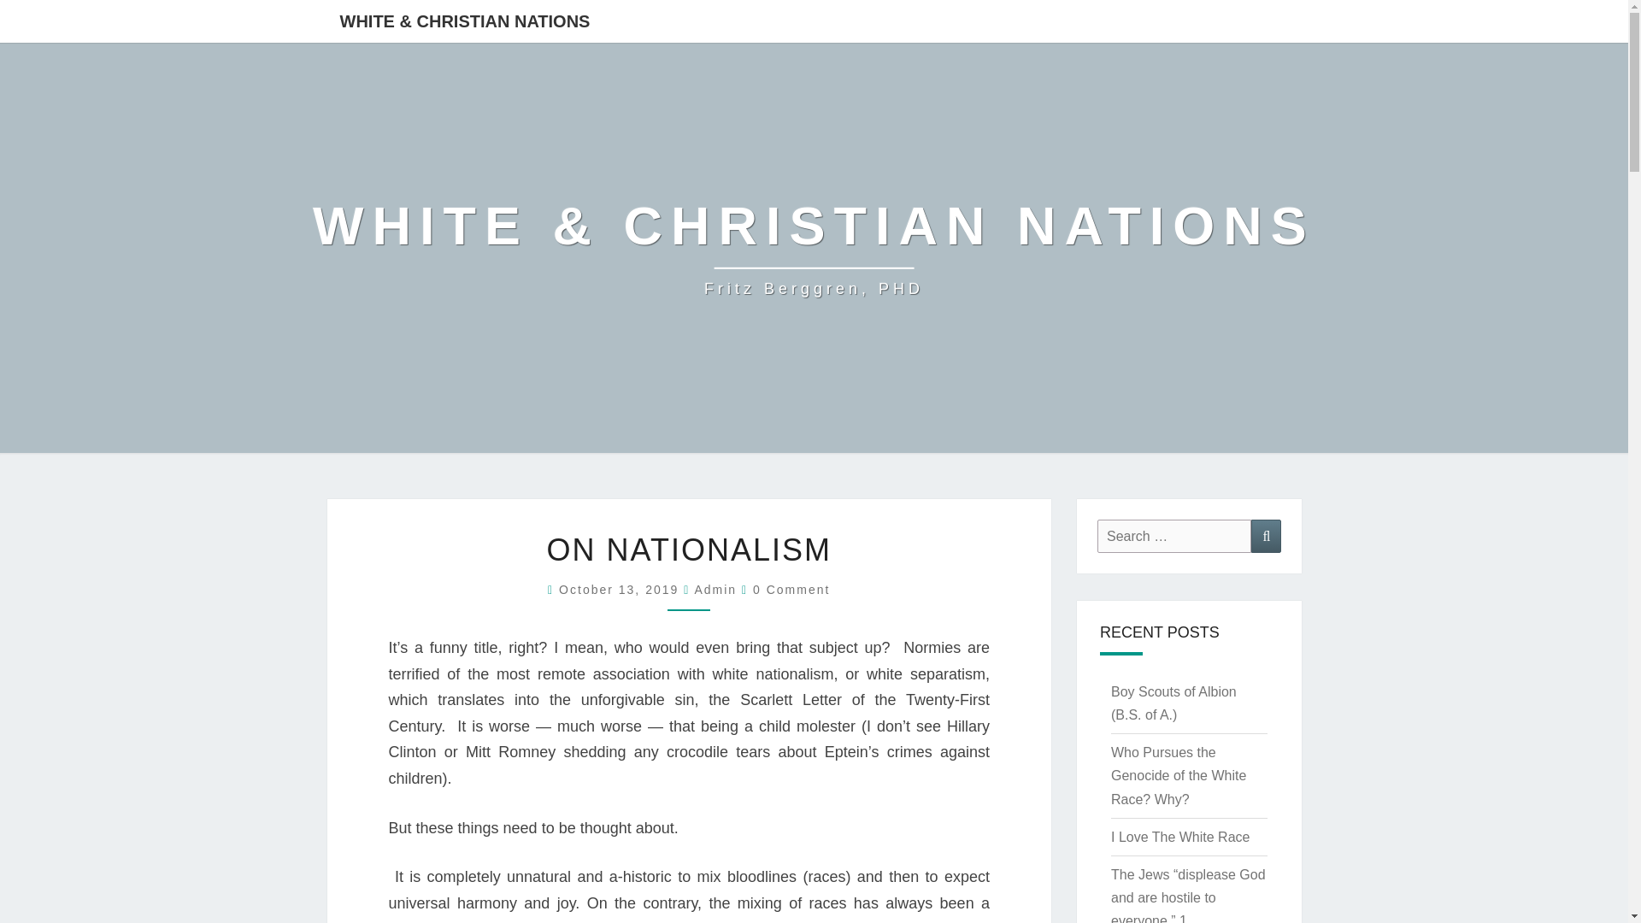  I want to click on 0 Comment, so click(791, 589).